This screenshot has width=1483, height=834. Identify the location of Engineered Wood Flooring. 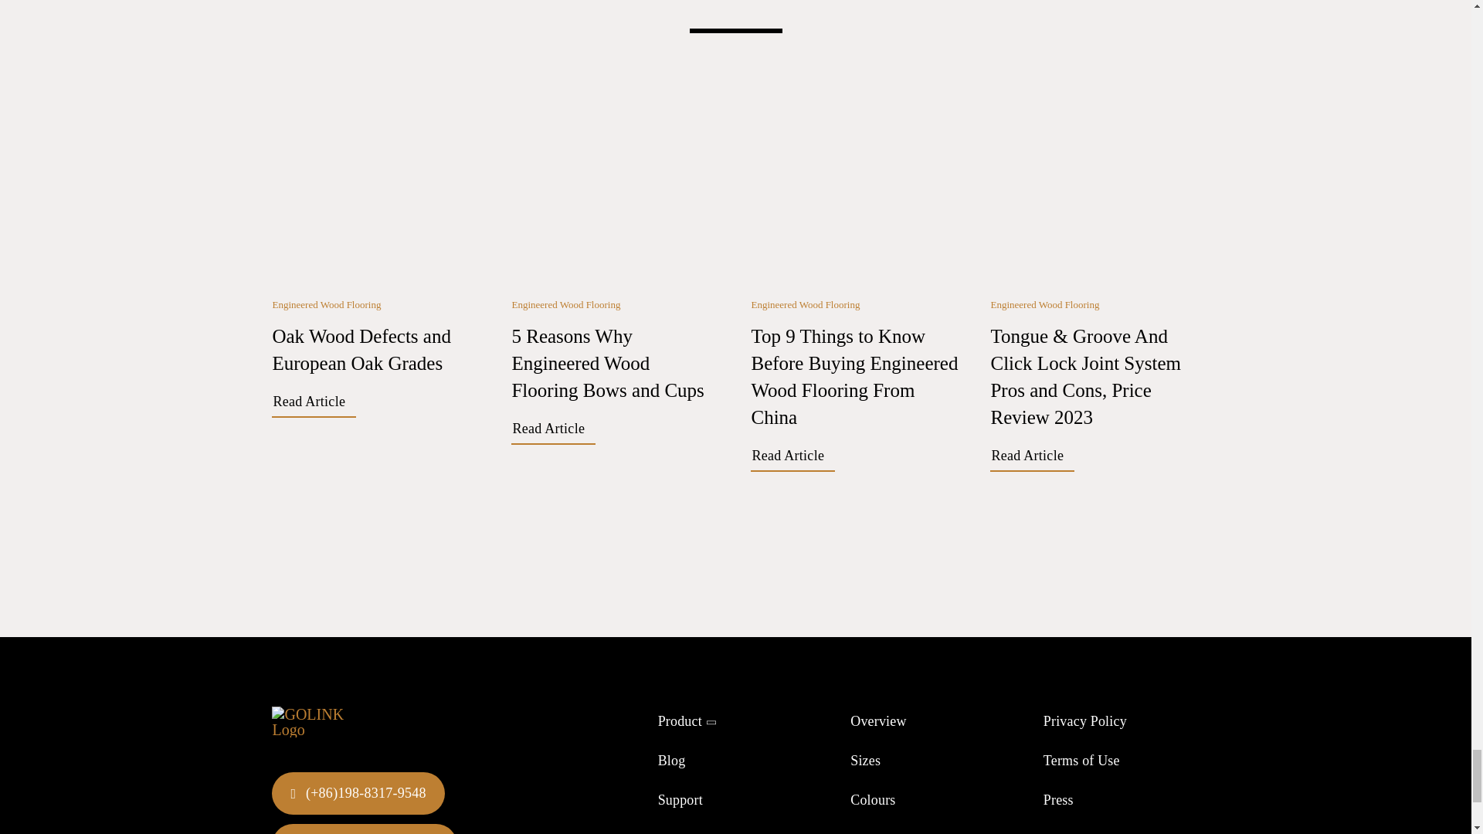
(1044, 304).